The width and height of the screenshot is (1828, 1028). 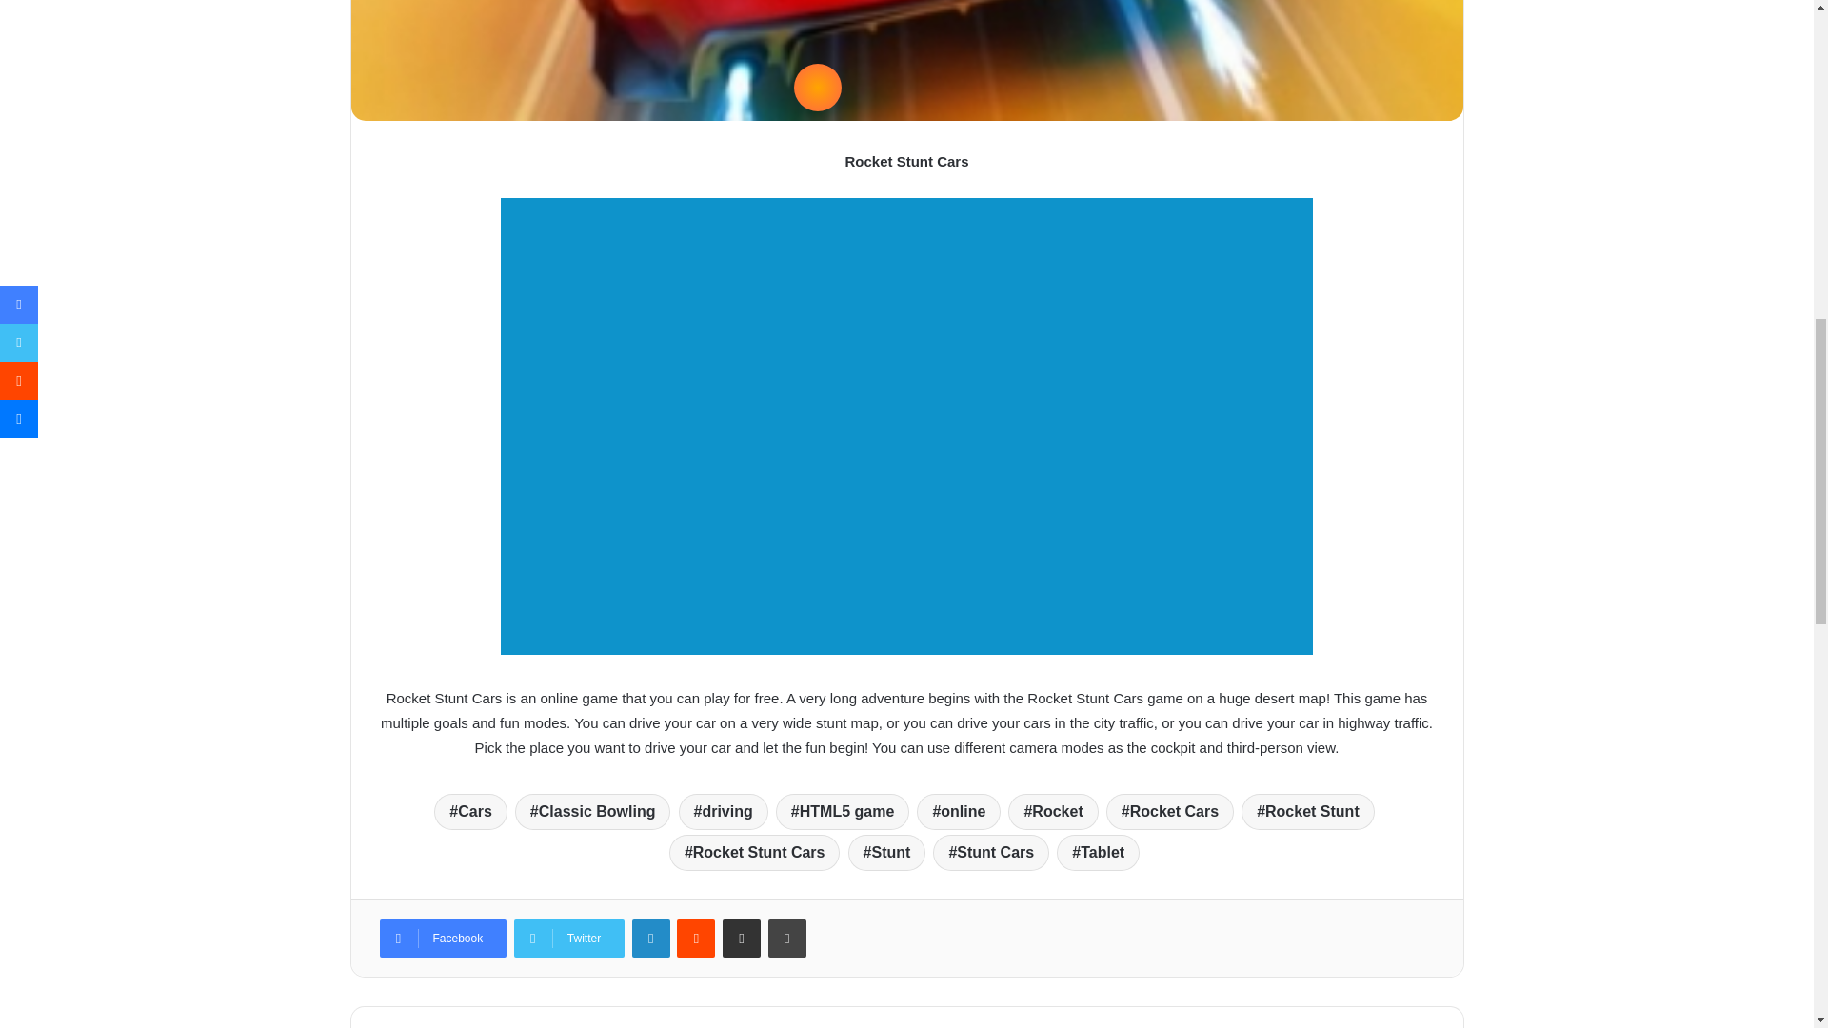 I want to click on Rocket Stunt, so click(x=1307, y=811).